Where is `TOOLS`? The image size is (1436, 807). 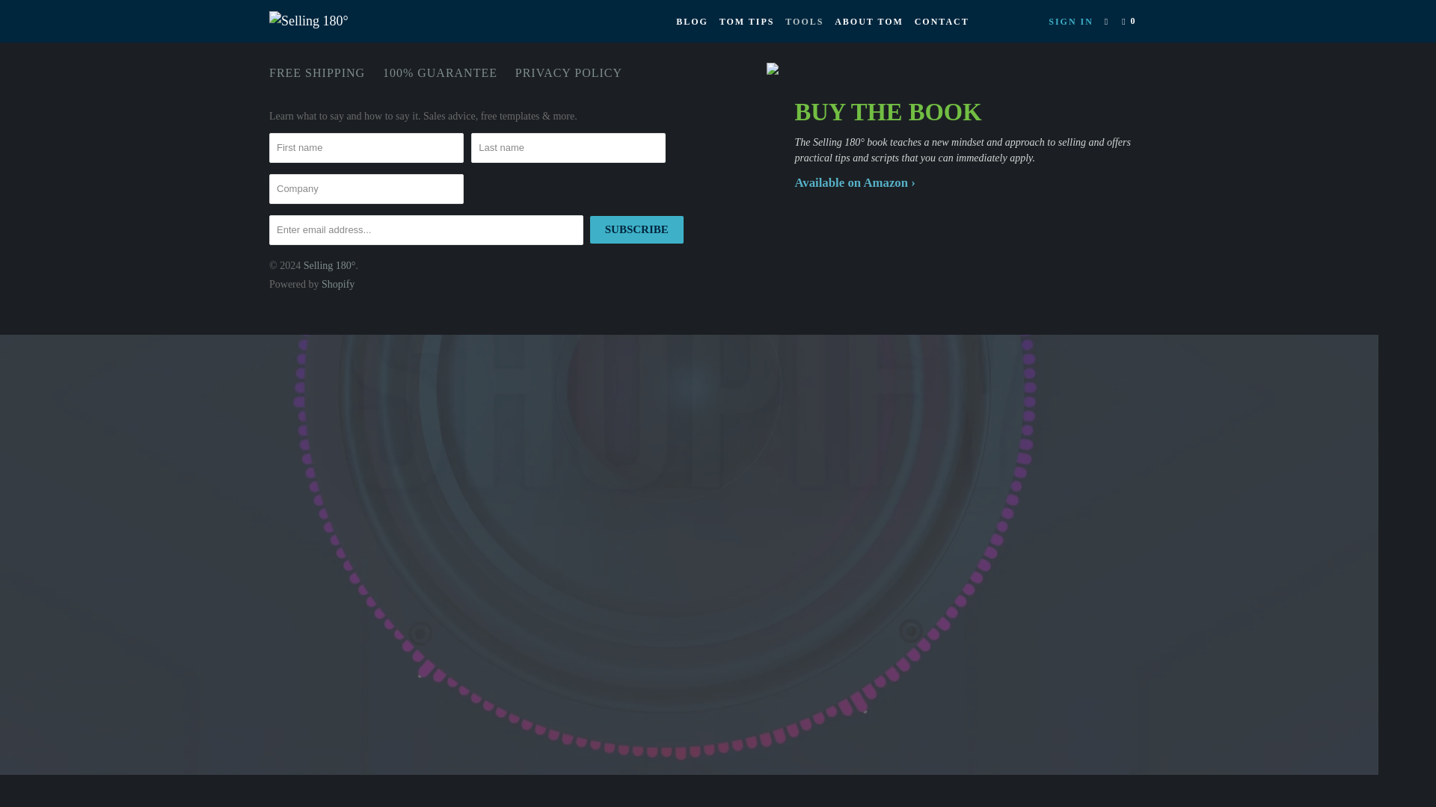
TOOLS is located at coordinates (805, 21).